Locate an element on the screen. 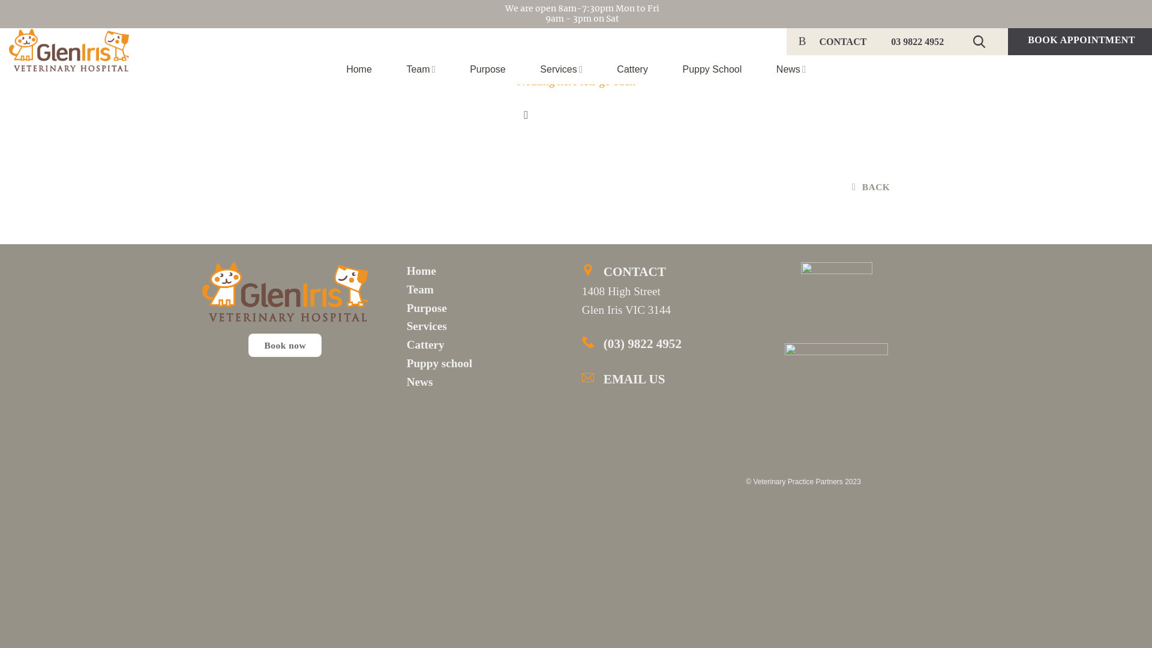  News is located at coordinates (791, 70).